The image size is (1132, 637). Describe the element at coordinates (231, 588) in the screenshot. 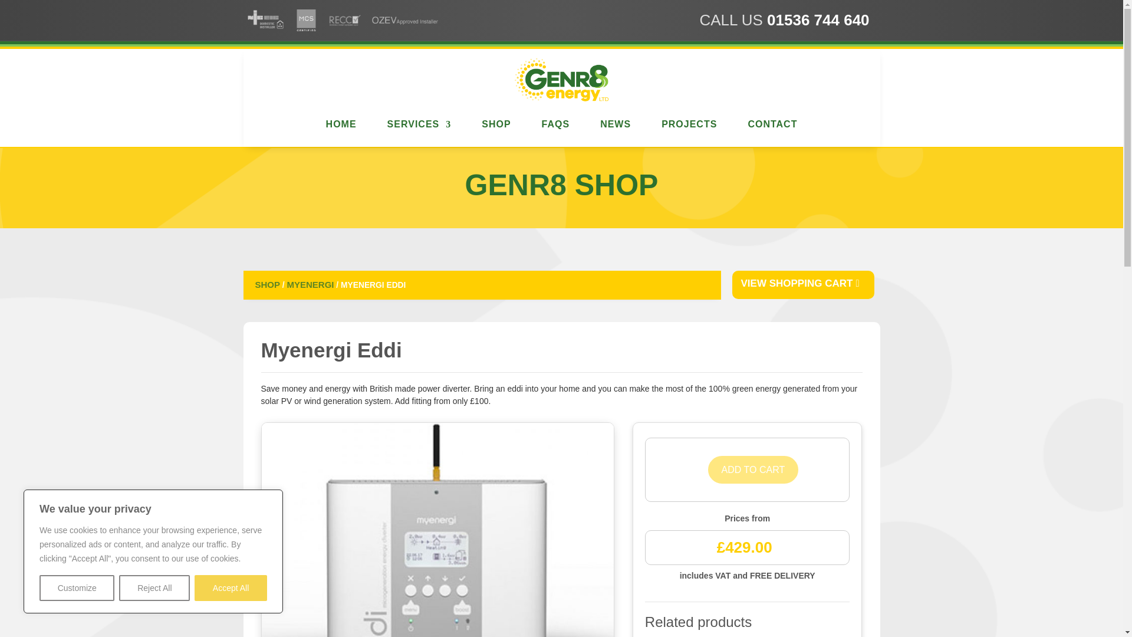

I see `Accept All` at that location.